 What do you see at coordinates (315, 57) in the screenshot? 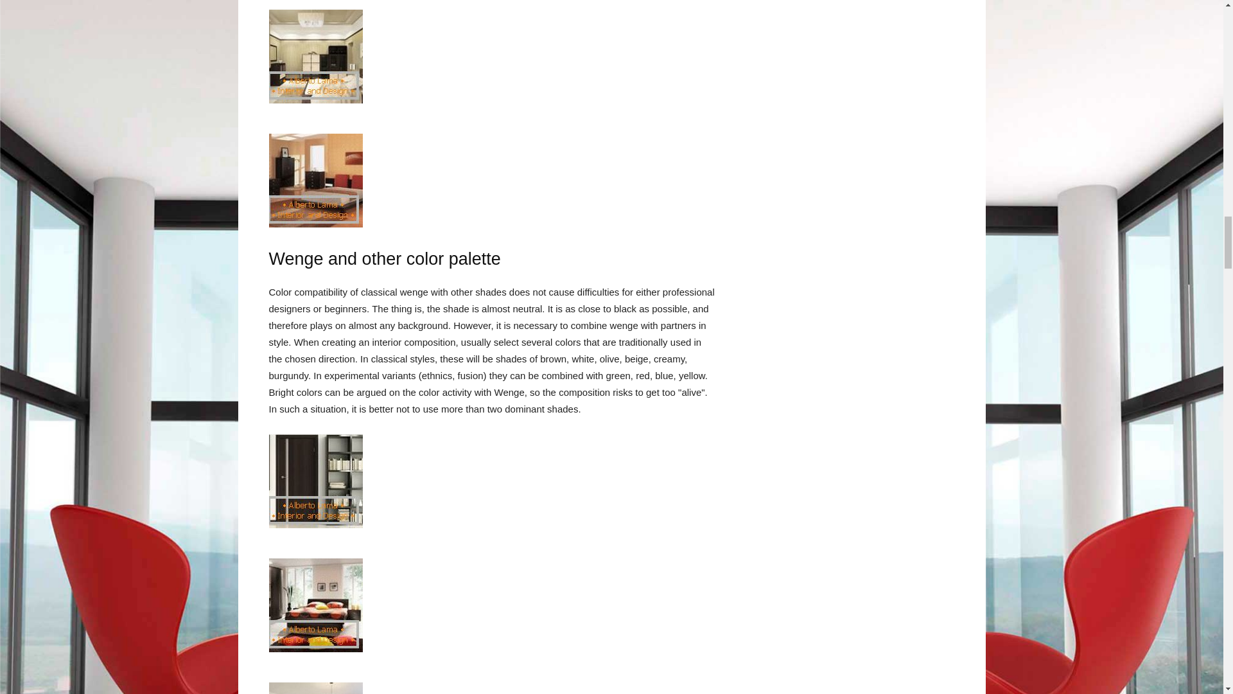
I see `Mirror over the dresser in the bedroom` at bounding box center [315, 57].